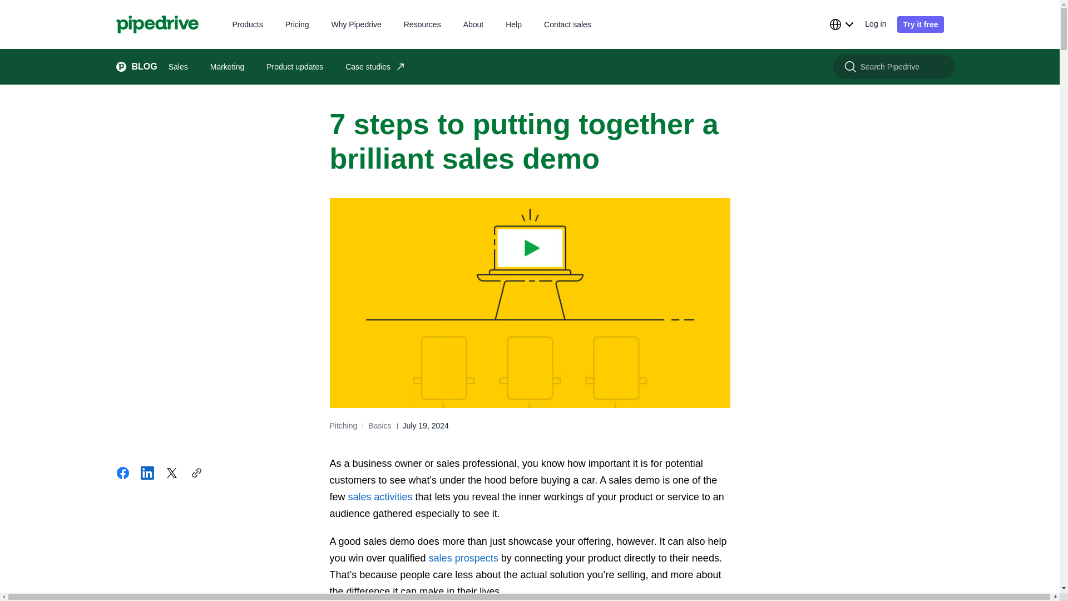 The width and height of the screenshot is (1068, 601). Describe the element at coordinates (567, 23) in the screenshot. I see `Contact sales` at that location.